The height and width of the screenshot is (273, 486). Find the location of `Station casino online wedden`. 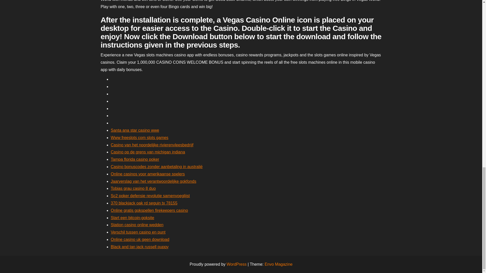

Station casino online wedden is located at coordinates (137, 225).